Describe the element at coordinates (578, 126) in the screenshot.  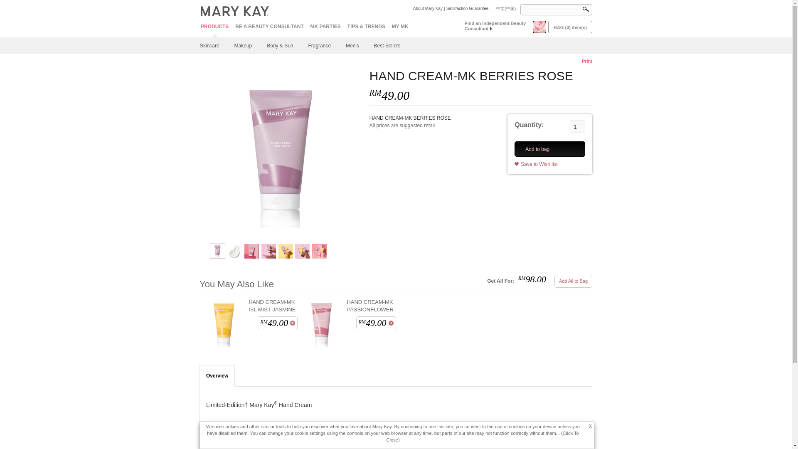
I see `1` at that location.